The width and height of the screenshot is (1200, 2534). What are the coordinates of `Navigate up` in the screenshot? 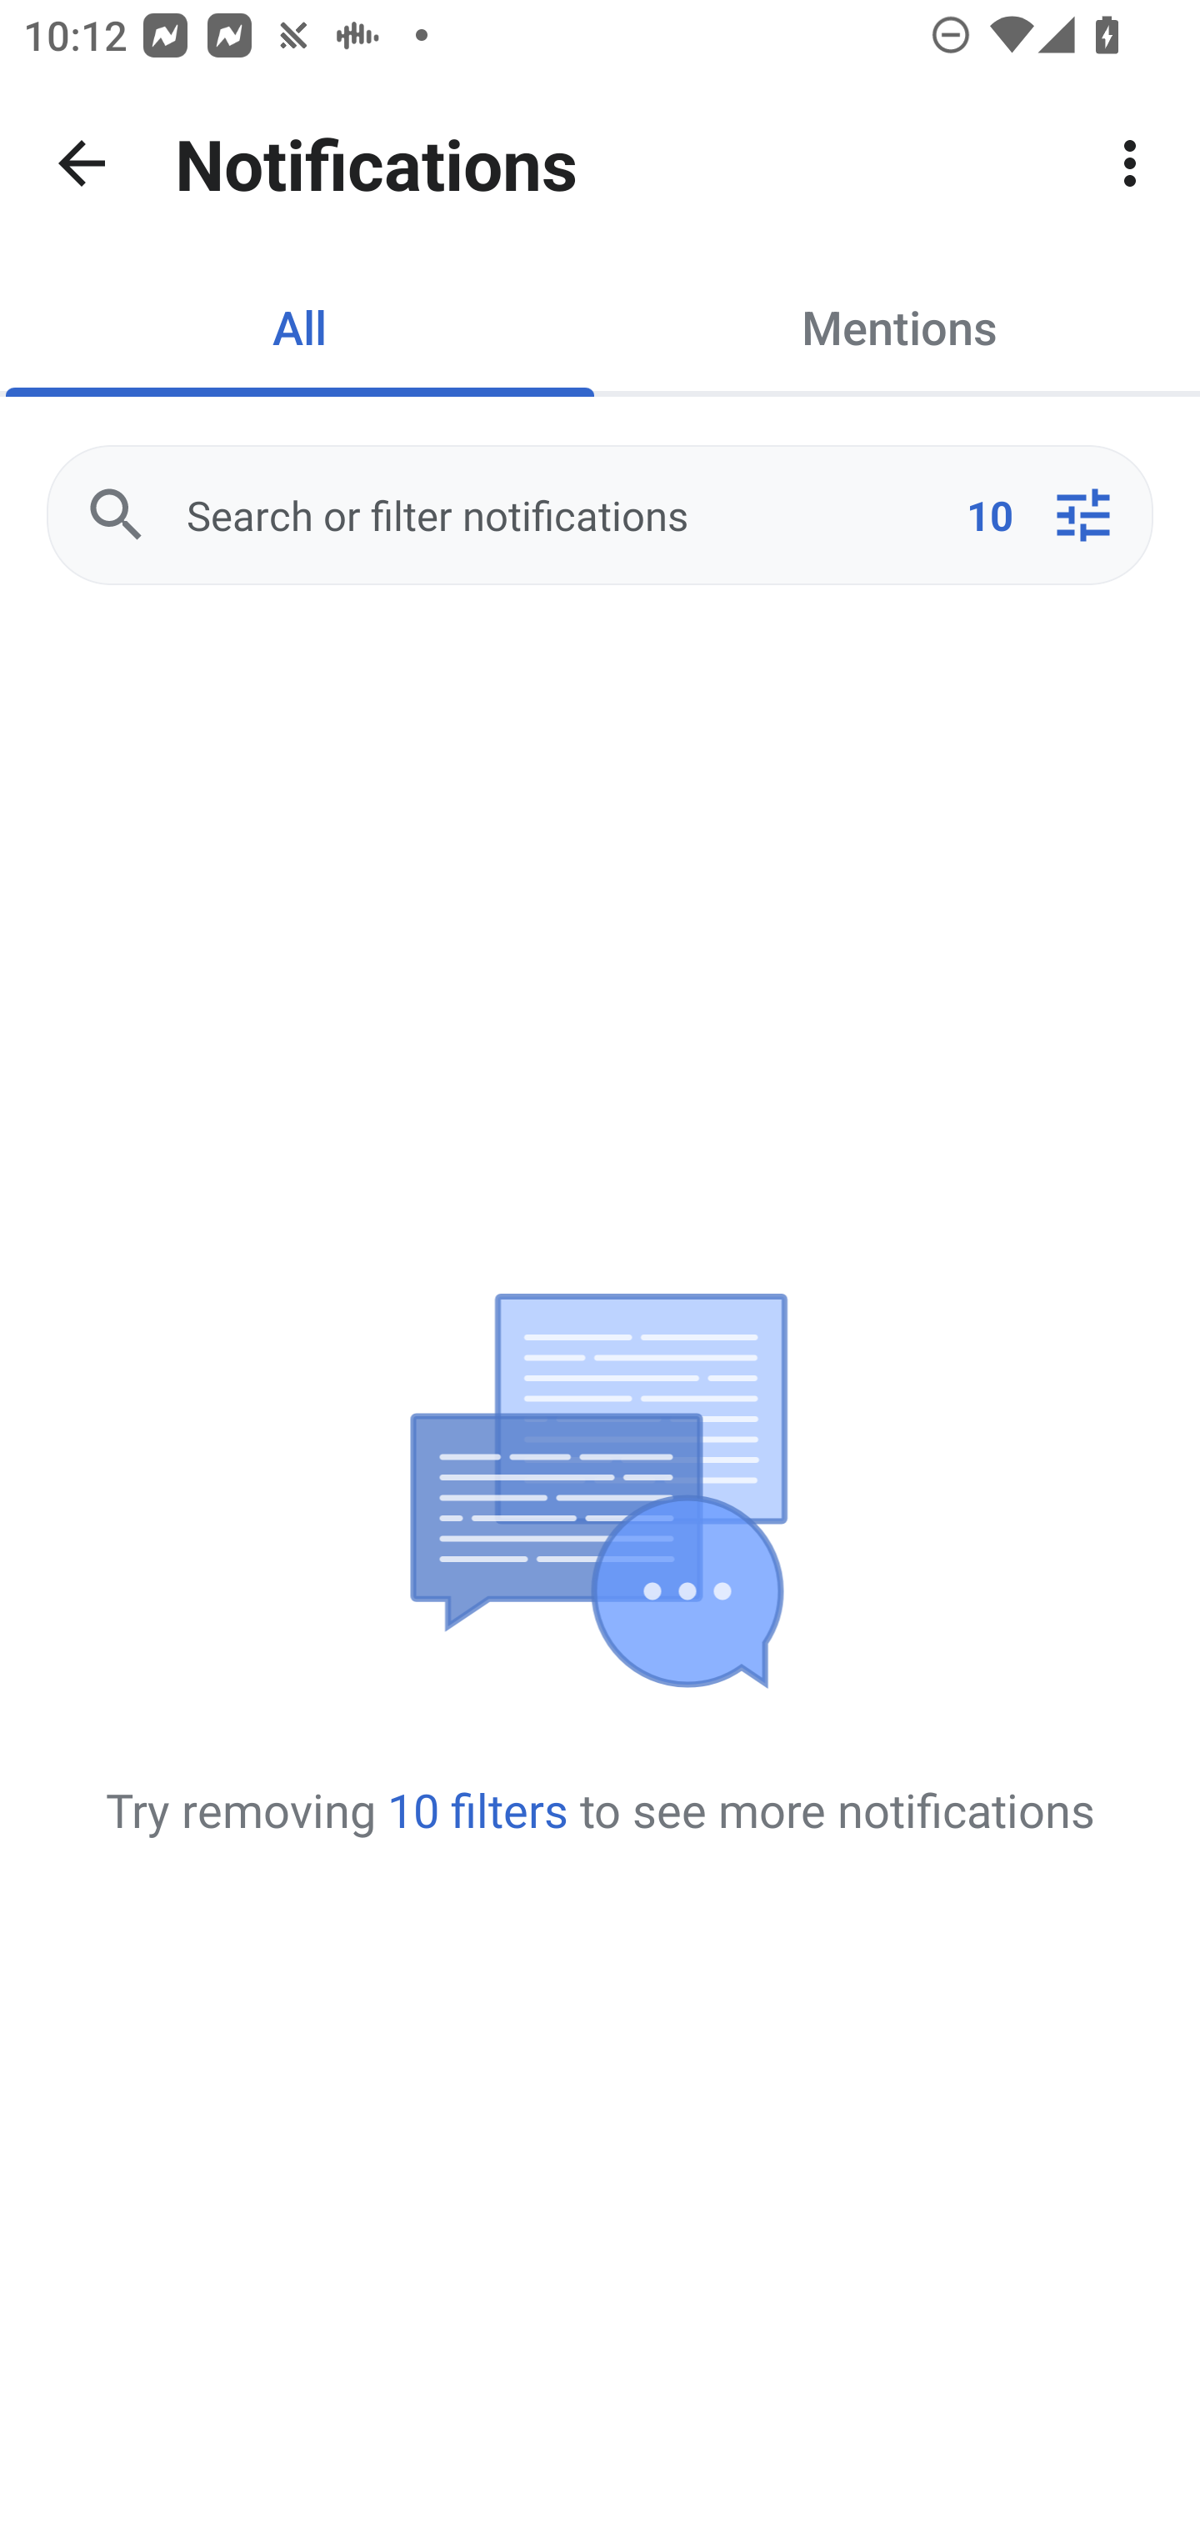 It's located at (82, 163).